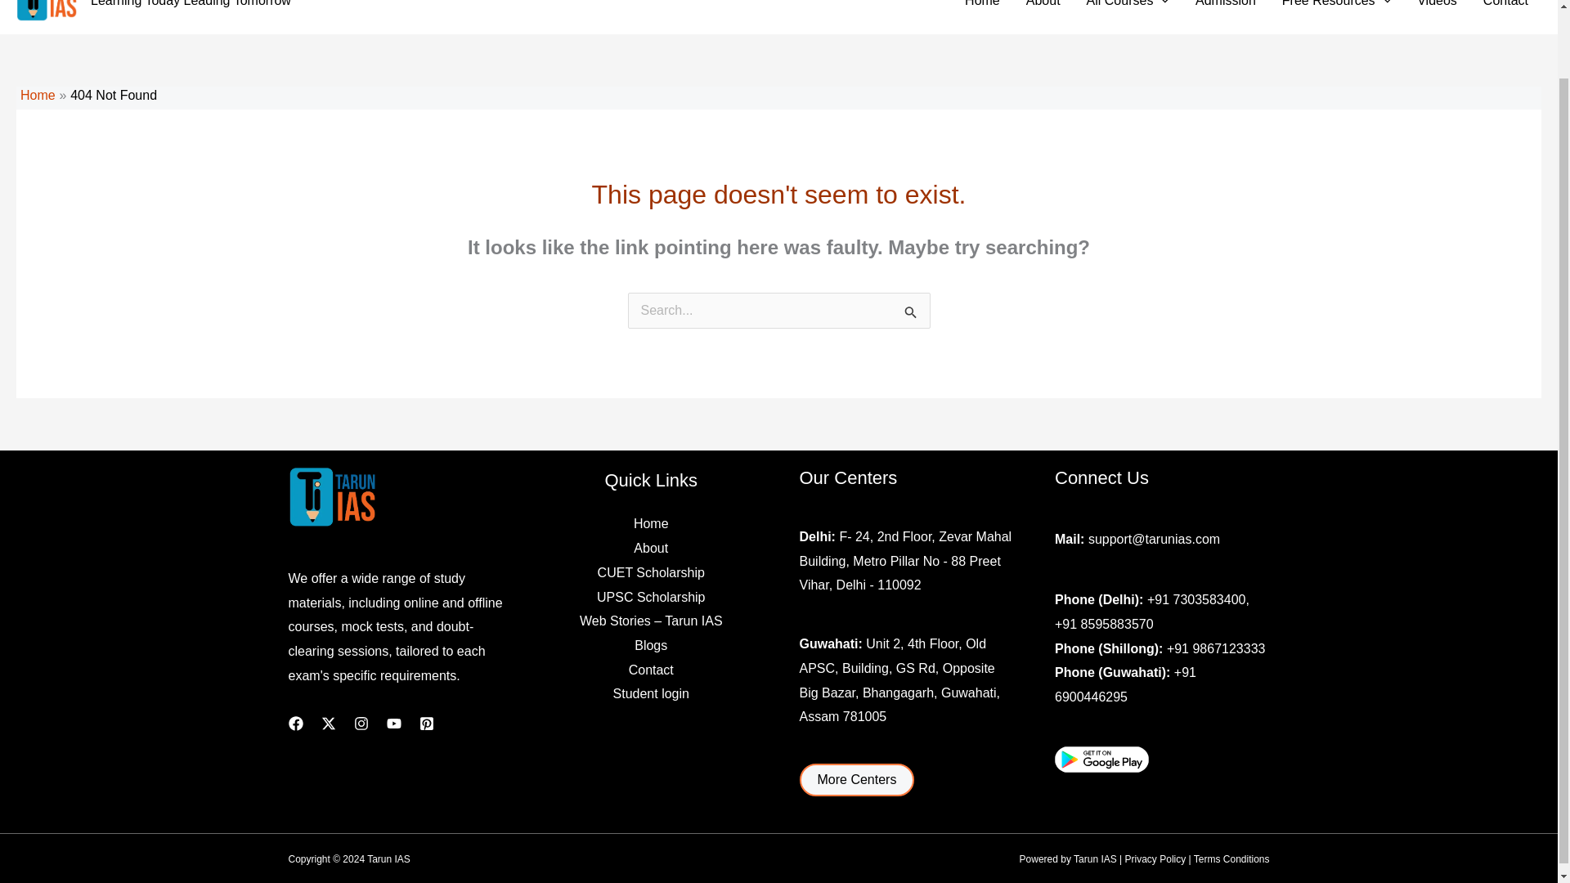 The image size is (1570, 883). What do you see at coordinates (38, 95) in the screenshot?
I see `Home` at bounding box center [38, 95].